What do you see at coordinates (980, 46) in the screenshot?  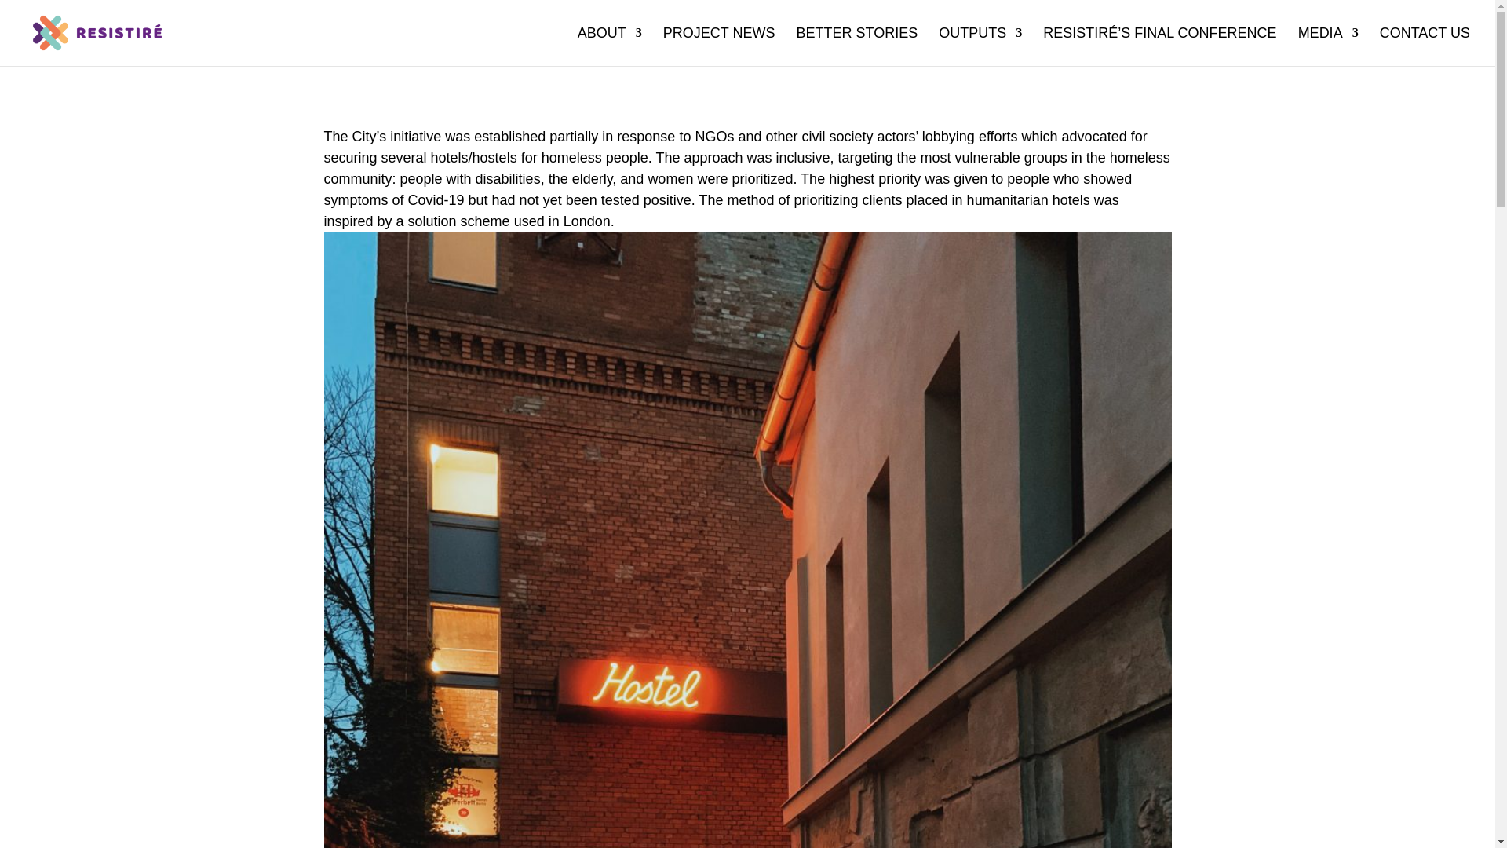 I see `OUTPUTS` at bounding box center [980, 46].